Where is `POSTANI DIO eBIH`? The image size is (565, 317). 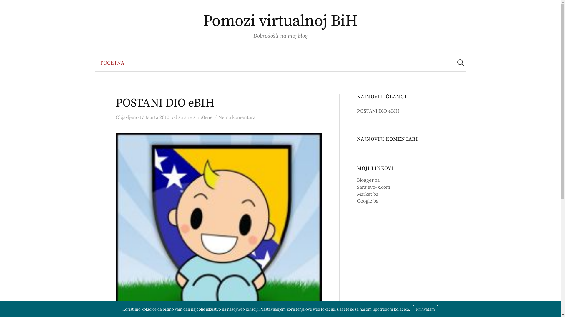
POSTANI DIO eBIH is located at coordinates (165, 103).